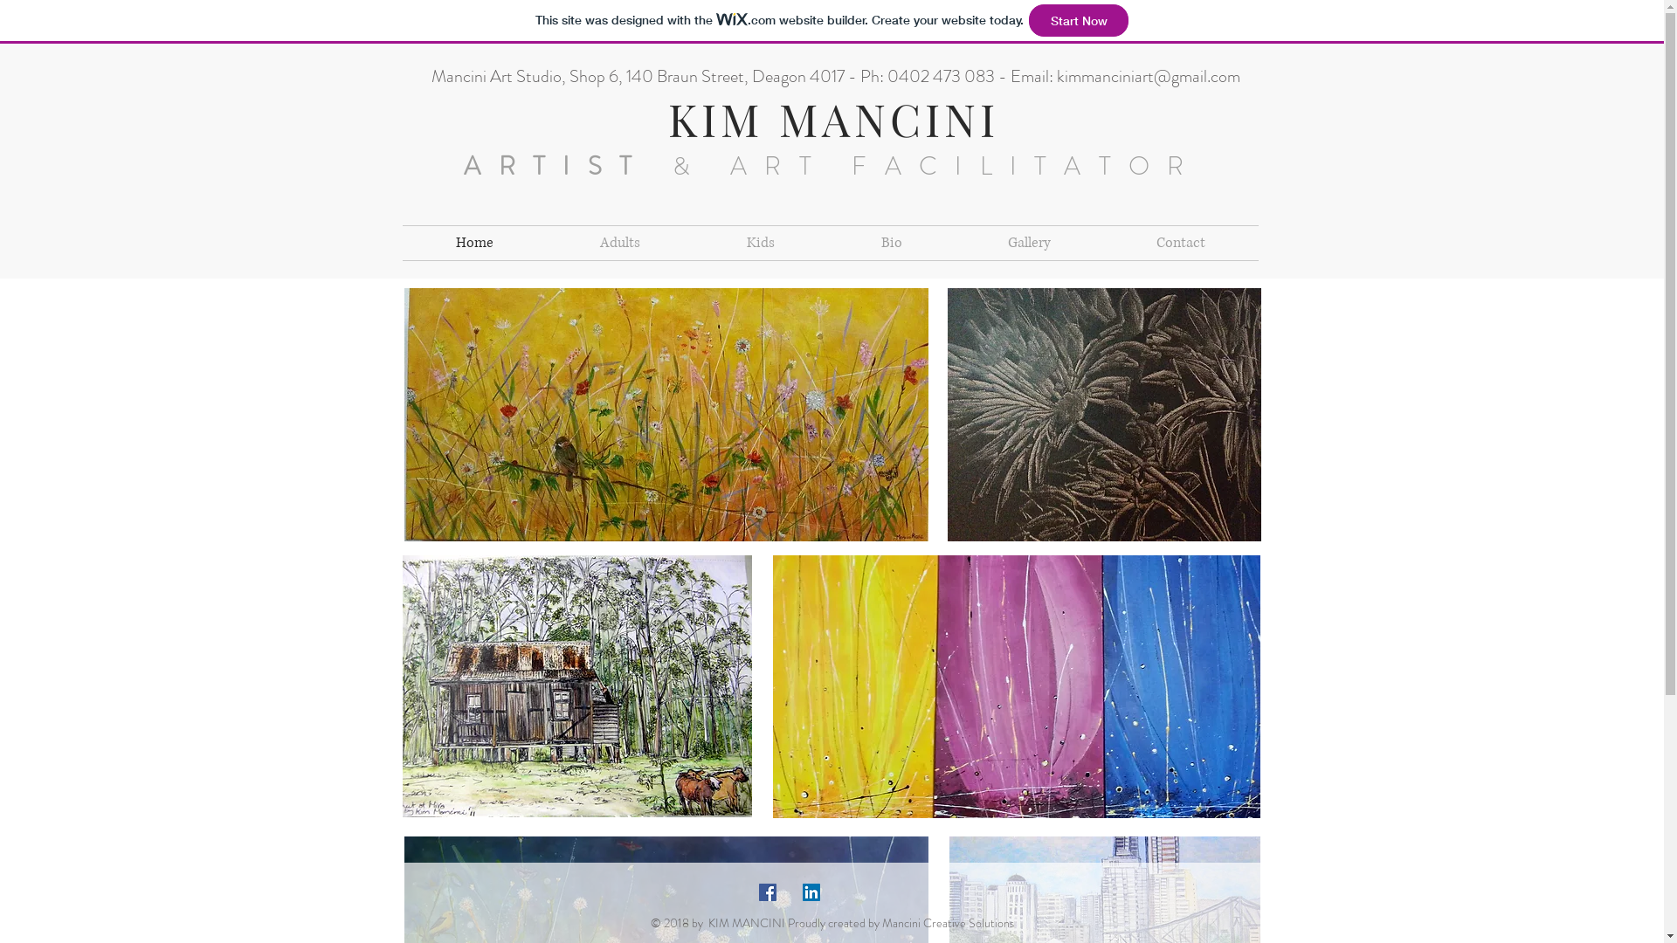 The width and height of the screenshot is (1677, 943). What do you see at coordinates (620, 243) in the screenshot?
I see `Adults` at bounding box center [620, 243].